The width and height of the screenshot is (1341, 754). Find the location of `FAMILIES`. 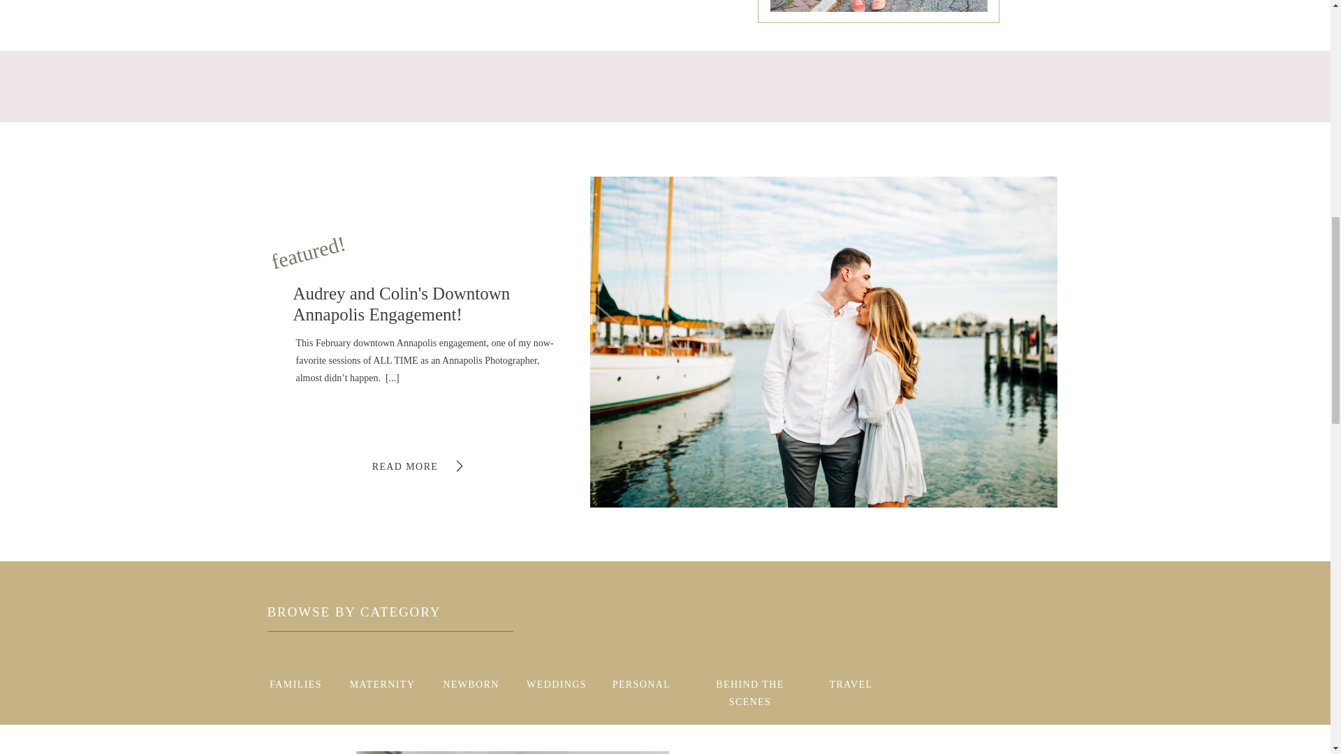

FAMILIES is located at coordinates (295, 682).